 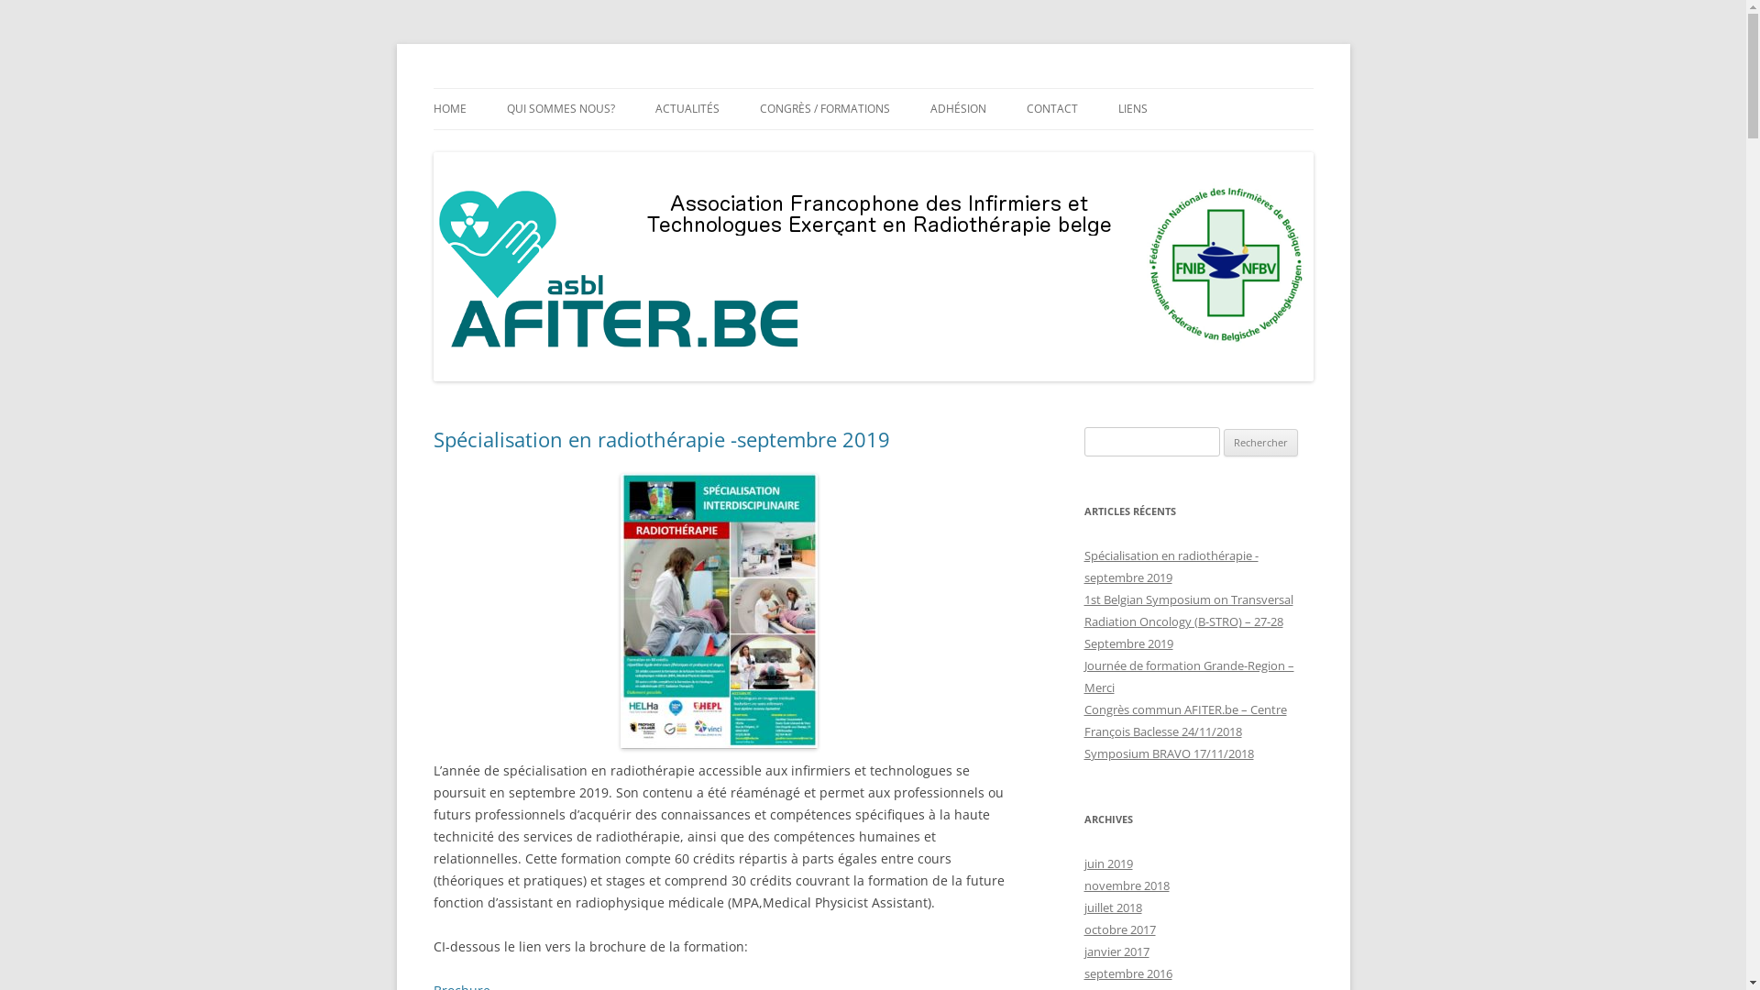 What do you see at coordinates (473, 88) in the screenshot?
I see `AFITER` at bounding box center [473, 88].